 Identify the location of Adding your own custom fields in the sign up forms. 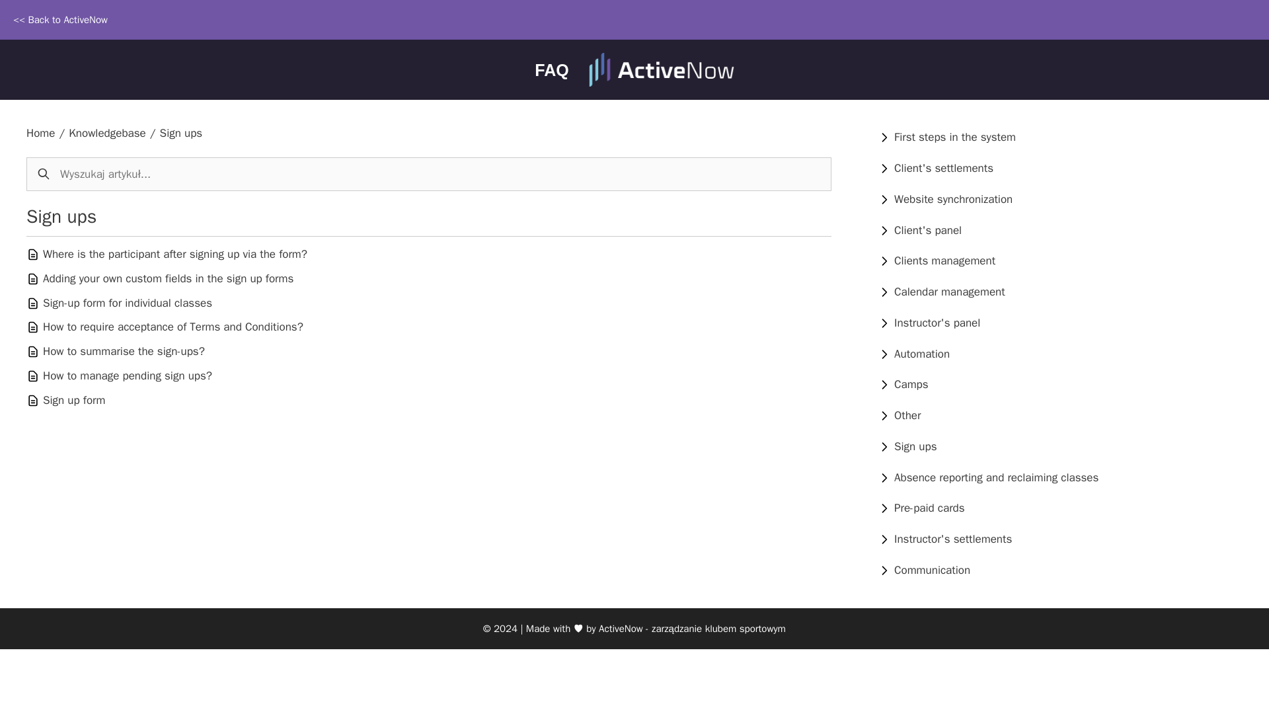
(168, 279).